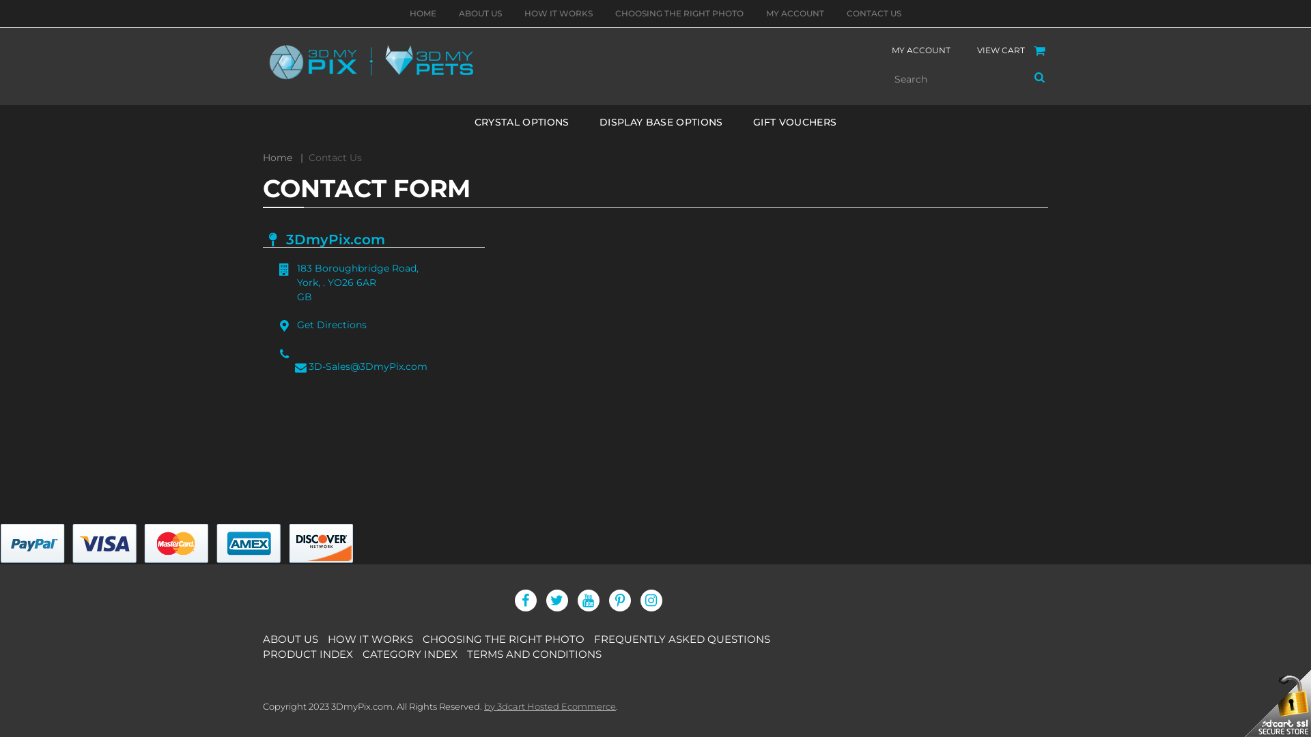 Image resolution: width=1311 pixels, height=737 pixels. What do you see at coordinates (795, 122) in the screenshot?
I see `GIFT VOUCHERS` at bounding box center [795, 122].